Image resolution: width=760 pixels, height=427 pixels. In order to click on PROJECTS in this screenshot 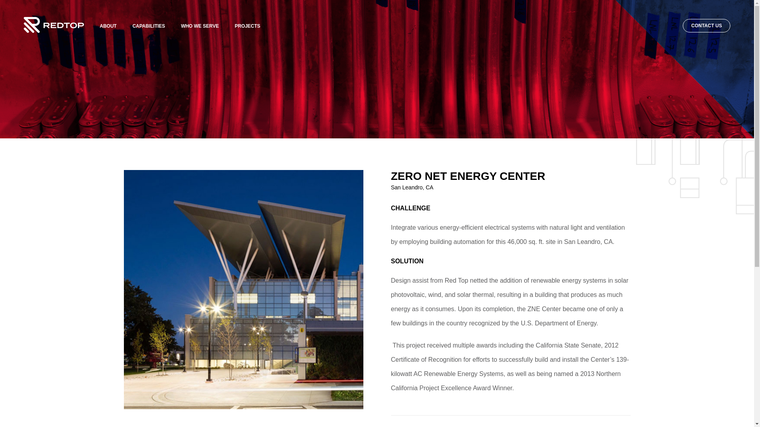, I will do `click(248, 26)`.